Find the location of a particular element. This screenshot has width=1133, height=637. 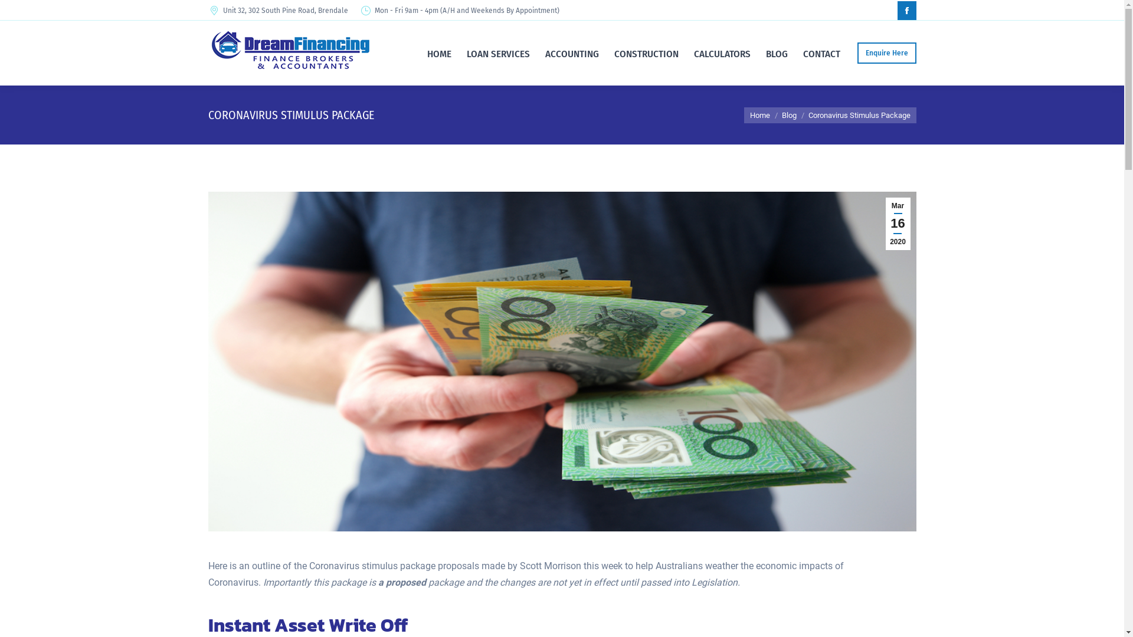

BLOG is located at coordinates (777, 53).